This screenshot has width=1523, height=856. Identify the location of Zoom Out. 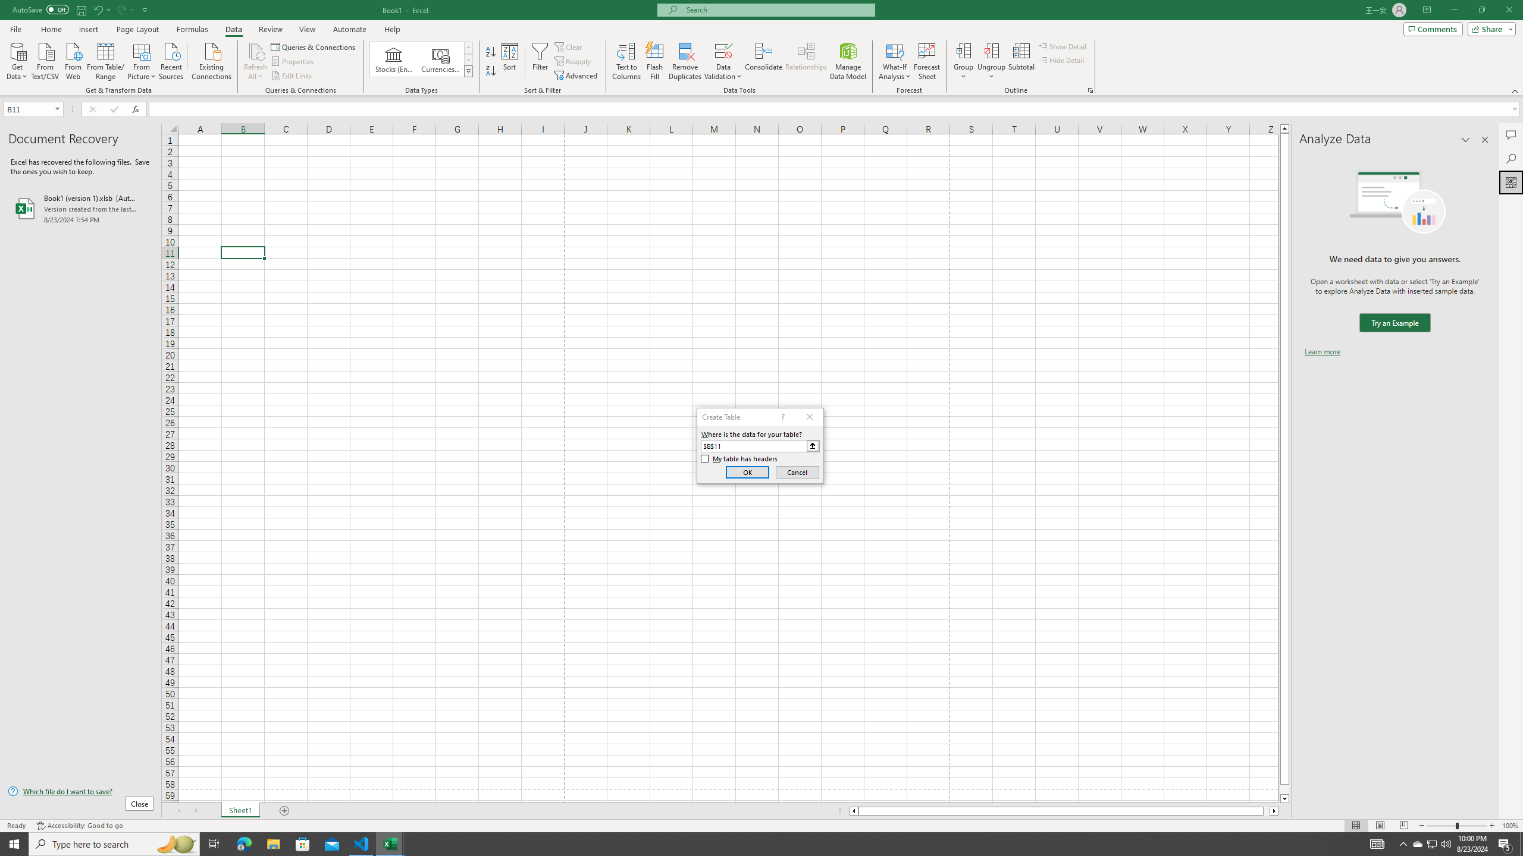
(1441, 826).